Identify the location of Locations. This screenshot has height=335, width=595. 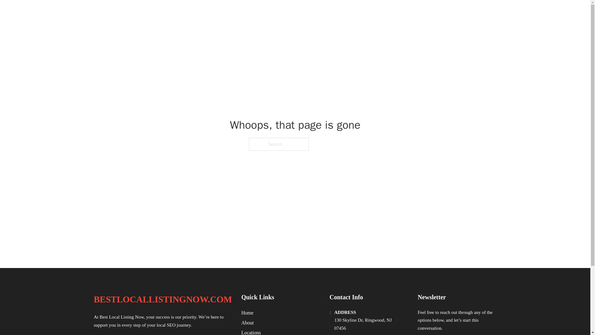
(251, 332).